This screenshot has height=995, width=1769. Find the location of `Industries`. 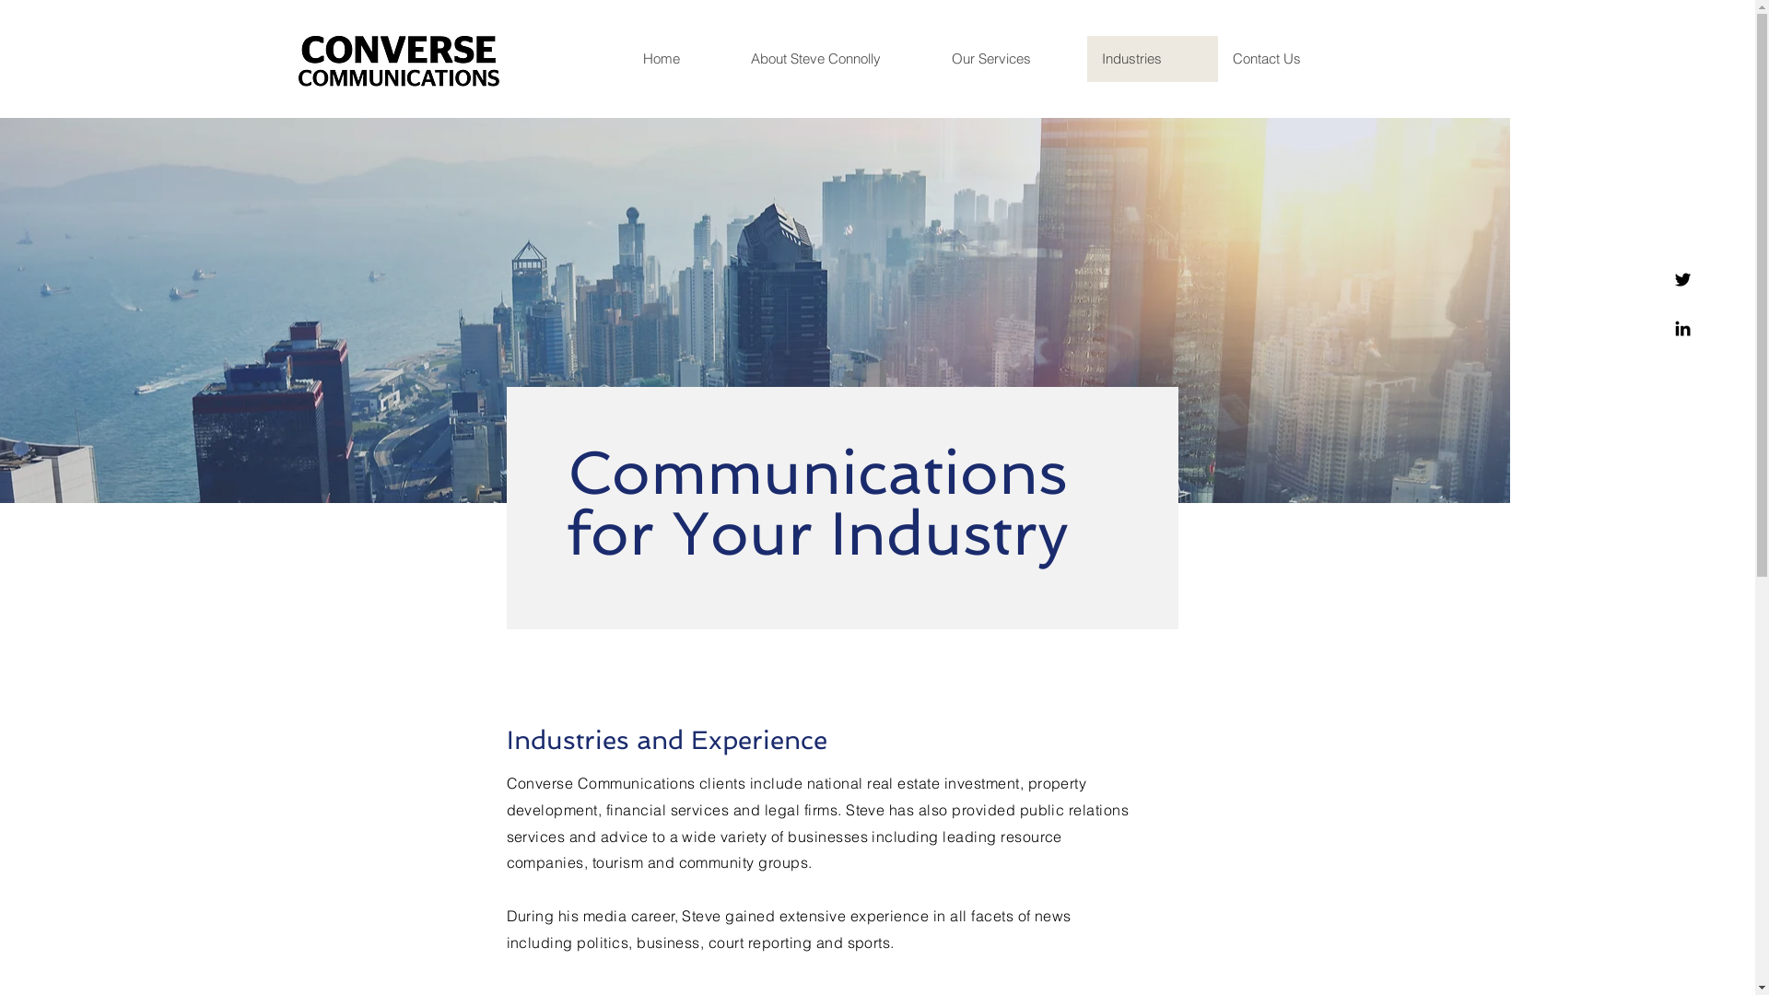

Industries is located at coordinates (1153, 59).